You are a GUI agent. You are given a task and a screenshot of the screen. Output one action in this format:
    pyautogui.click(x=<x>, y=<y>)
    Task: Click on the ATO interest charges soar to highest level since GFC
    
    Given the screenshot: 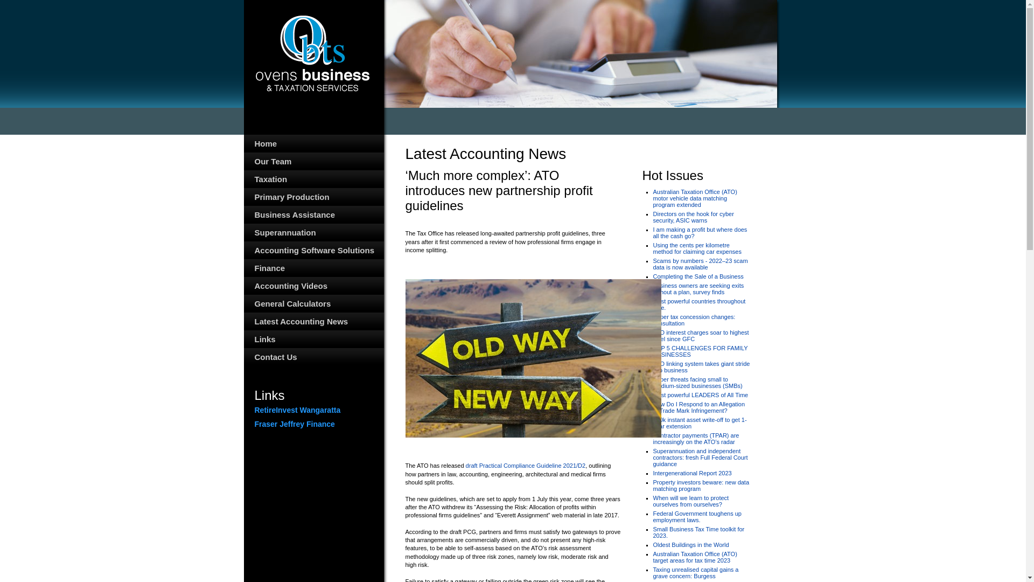 What is the action you would take?
    pyautogui.click(x=701, y=335)
    